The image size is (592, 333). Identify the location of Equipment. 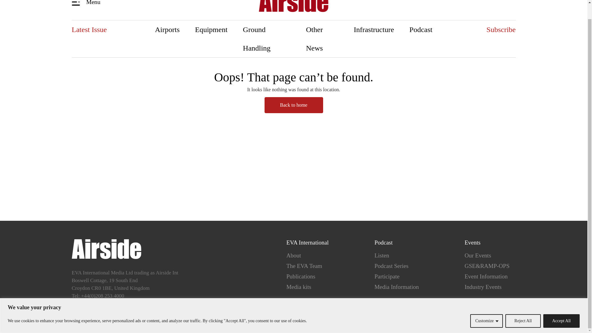
(211, 30).